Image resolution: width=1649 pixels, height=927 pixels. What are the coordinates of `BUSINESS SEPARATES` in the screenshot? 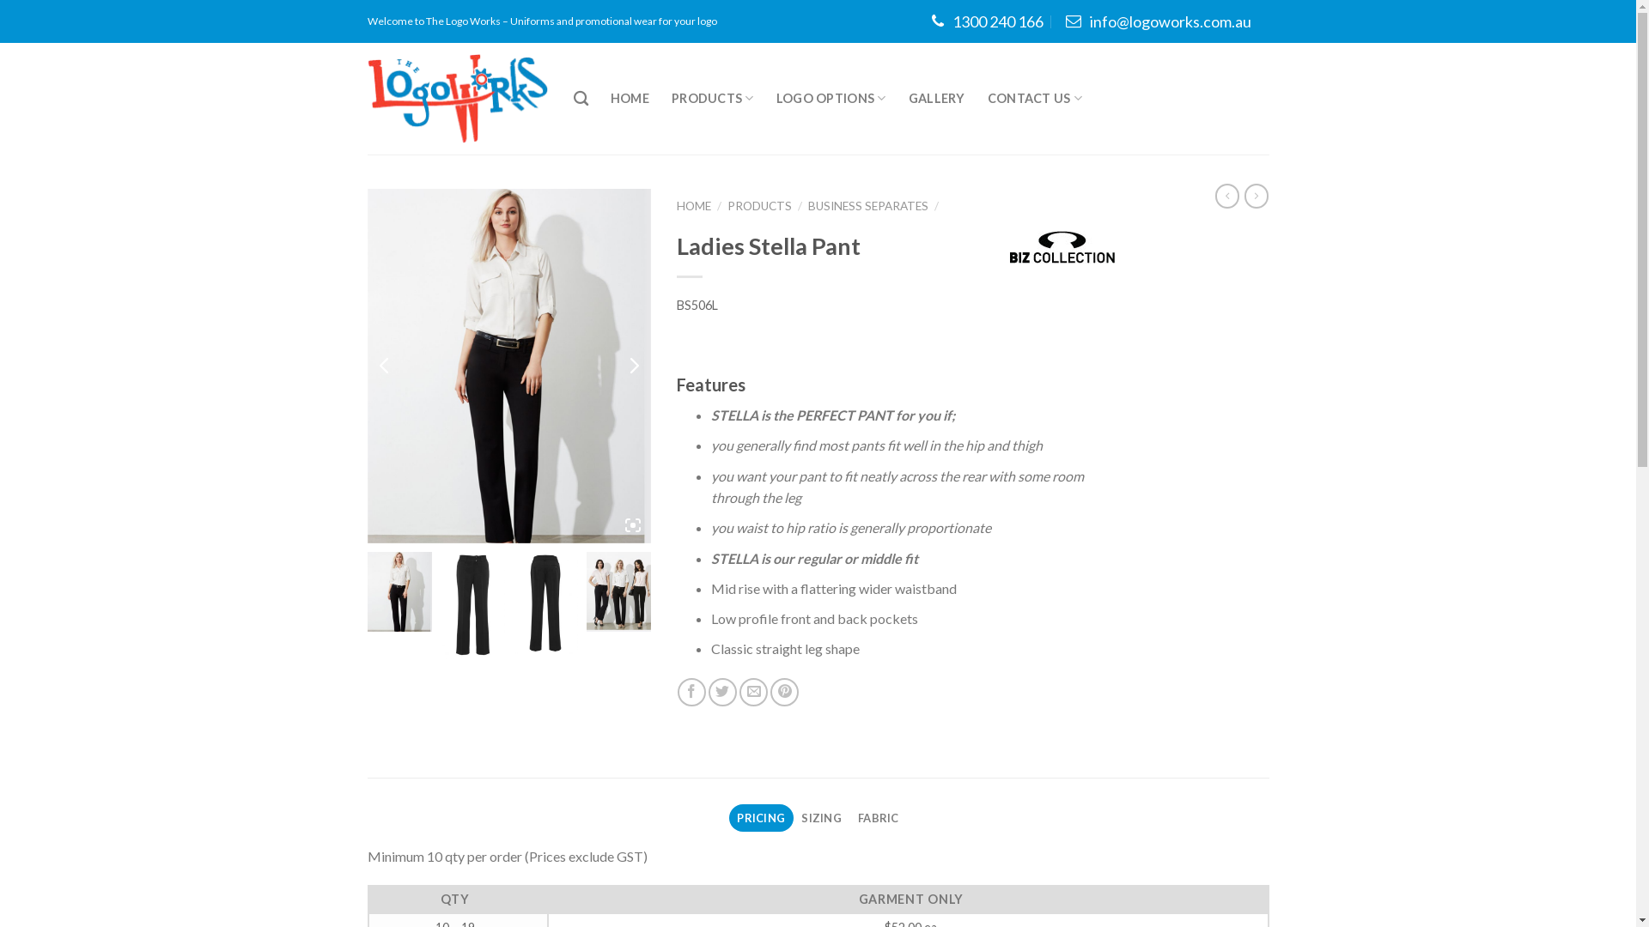 It's located at (868, 206).